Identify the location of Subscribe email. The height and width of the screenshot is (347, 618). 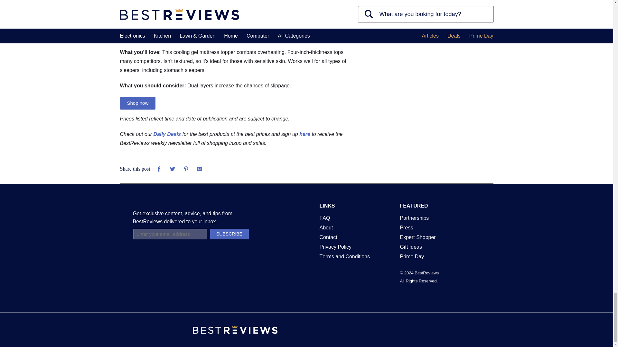
(169, 234).